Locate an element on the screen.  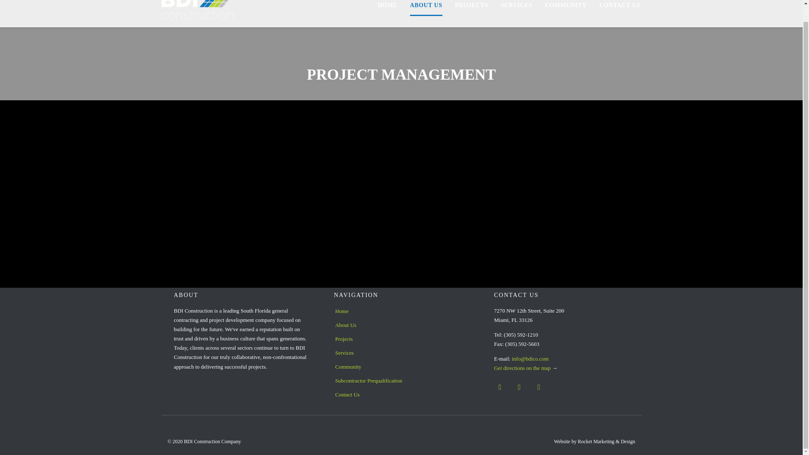
COMMUNITY is located at coordinates (566, 8).